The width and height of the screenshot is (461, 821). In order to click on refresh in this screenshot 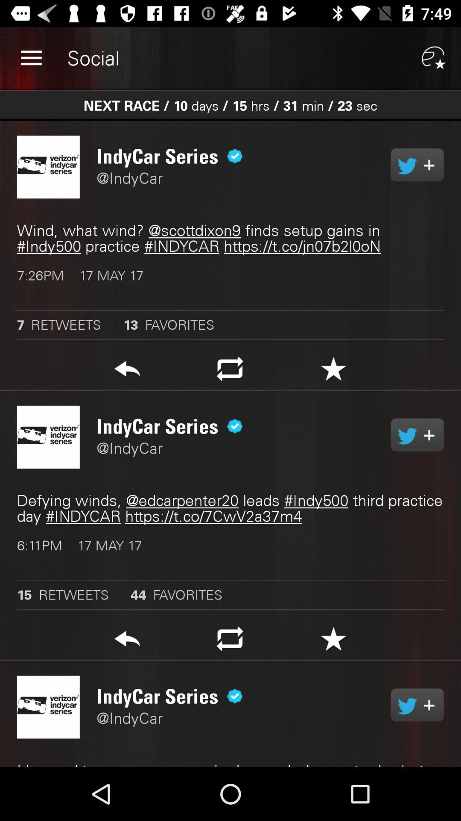, I will do `click(230, 371)`.